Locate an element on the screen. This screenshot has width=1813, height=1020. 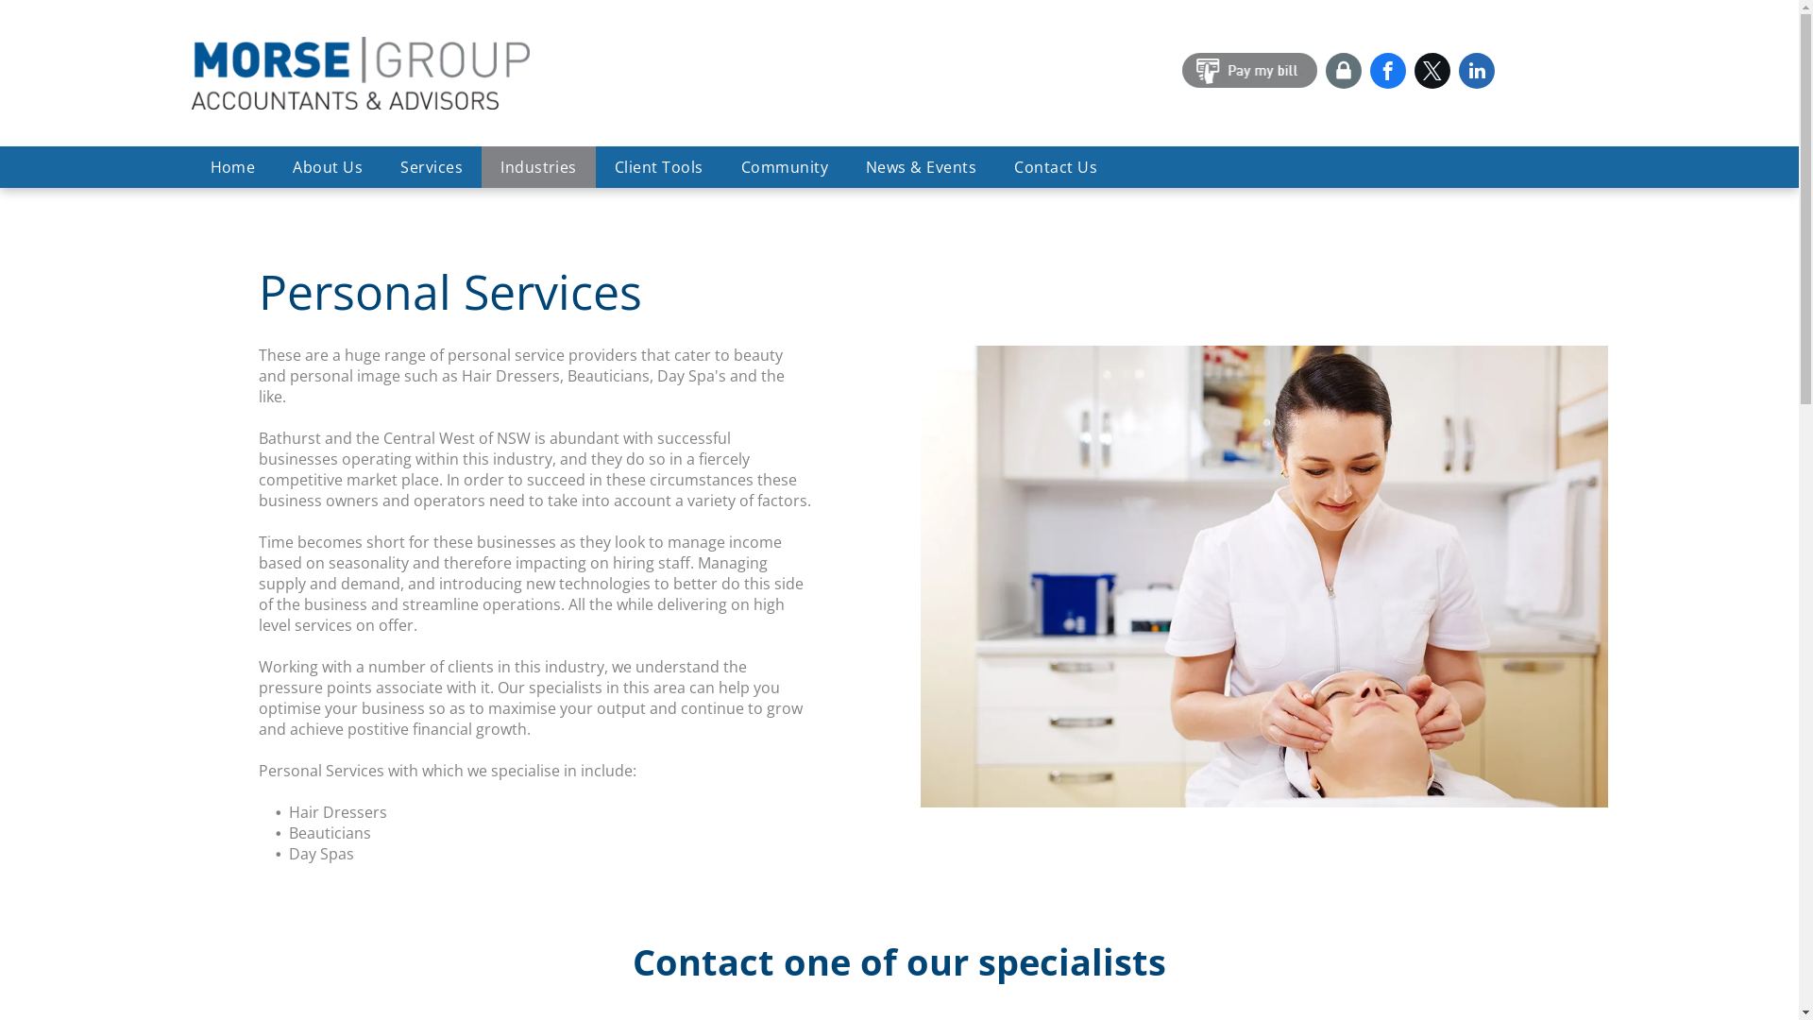
Home is located at coordinates (232, 167).